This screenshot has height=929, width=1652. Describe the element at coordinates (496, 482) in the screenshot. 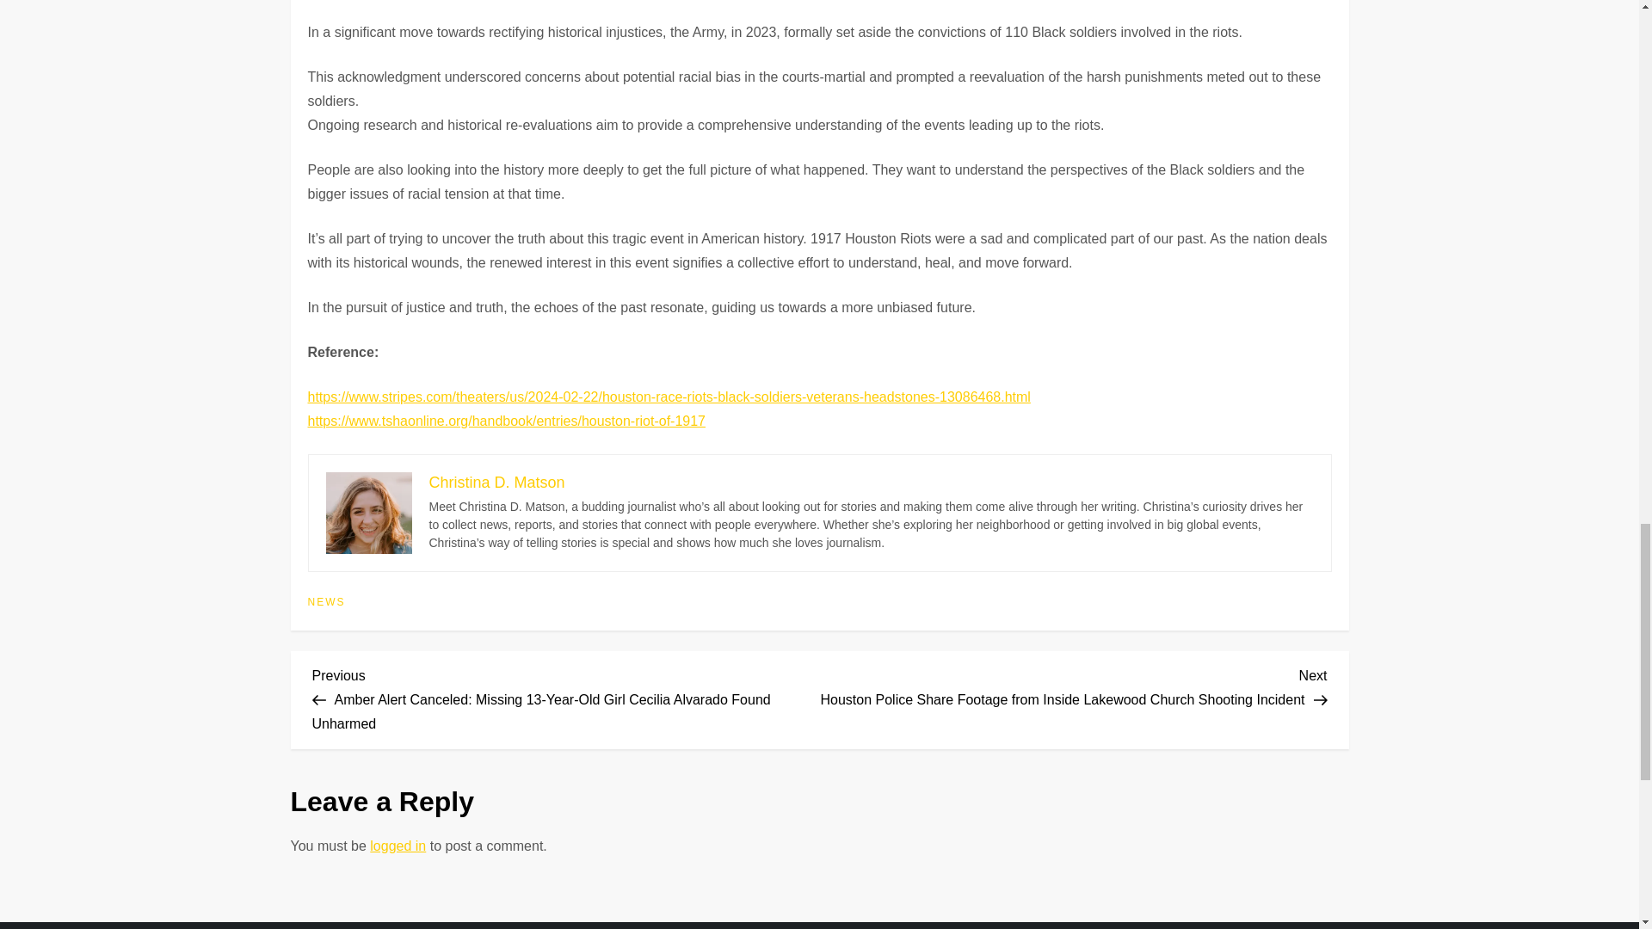

I see `Christina D. Matson` at that location.